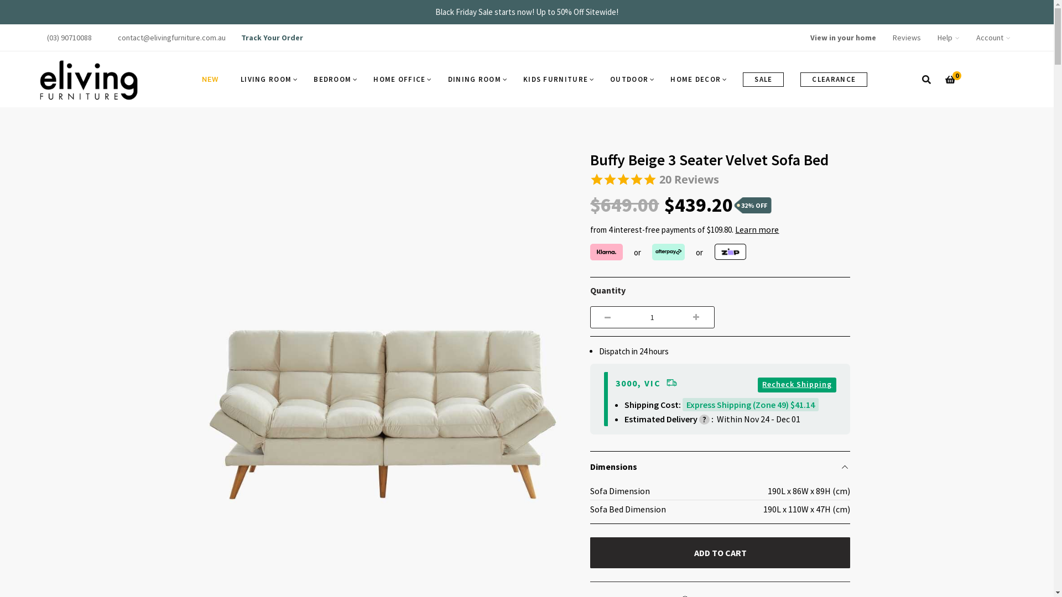  What do you see at coordinates (272, 38) in the screenshot?
I see `Track Your Order` at bounding box center [272, 38].